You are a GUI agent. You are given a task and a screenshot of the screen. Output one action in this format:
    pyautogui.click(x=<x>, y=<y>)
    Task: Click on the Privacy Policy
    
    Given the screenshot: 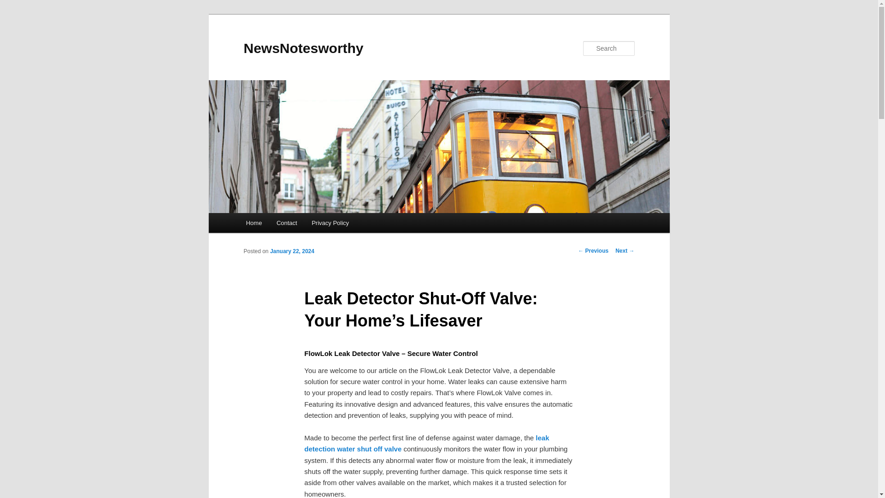 What is the action you would take?
    pyautogui.click(x=330, y=223)
    